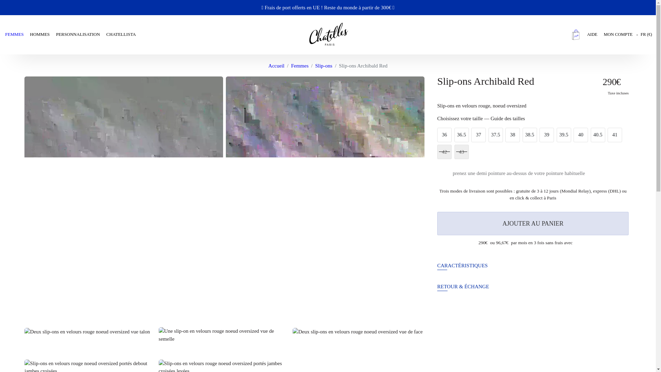  What do you see at coordinates (119, 34) in the screenshot?
I see `CHATELLISTA` at bounding box center [119, 34].